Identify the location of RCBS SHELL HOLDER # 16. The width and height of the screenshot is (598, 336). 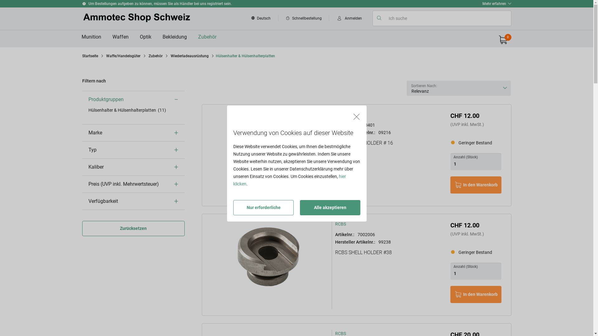
(268, 148).